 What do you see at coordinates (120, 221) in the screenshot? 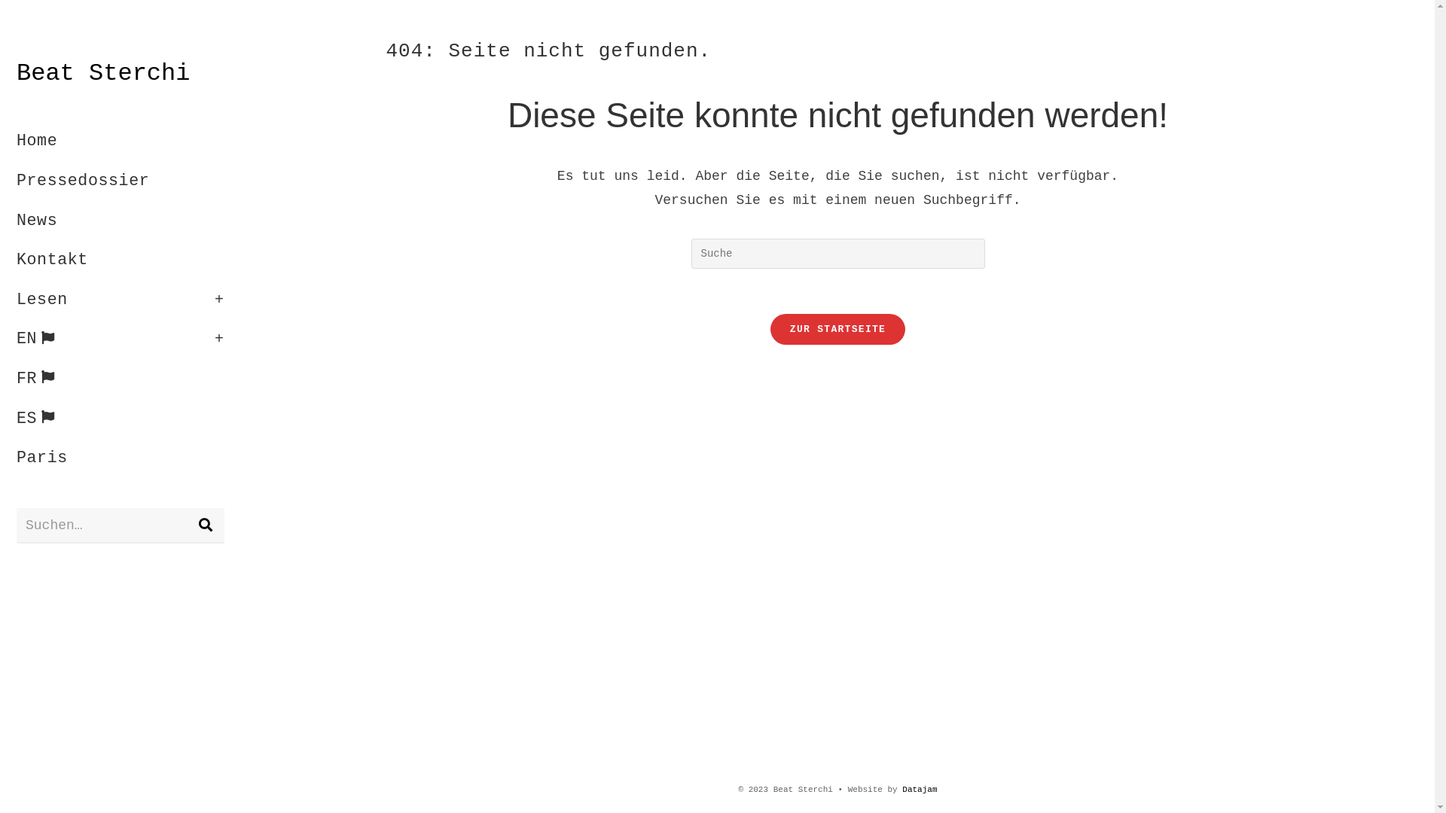
I see `News` at bounding box center [120, 221].